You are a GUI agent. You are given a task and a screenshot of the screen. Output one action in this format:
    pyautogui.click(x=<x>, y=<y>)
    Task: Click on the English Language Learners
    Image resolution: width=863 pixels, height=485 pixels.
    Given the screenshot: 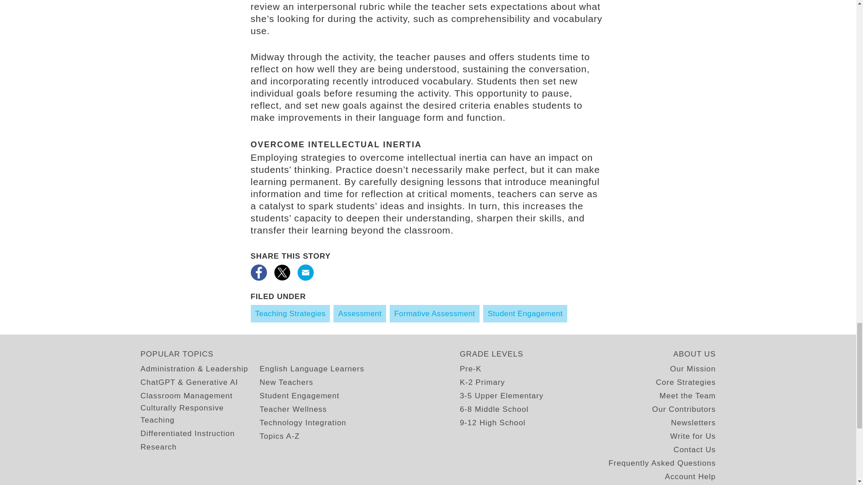 What is the action you would take?
    pyautogui.click(x=312, y=368)
    